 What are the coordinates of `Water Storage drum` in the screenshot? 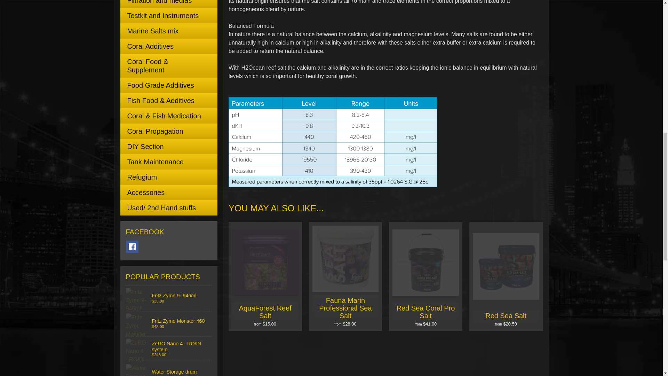 It's located at (169, 369).